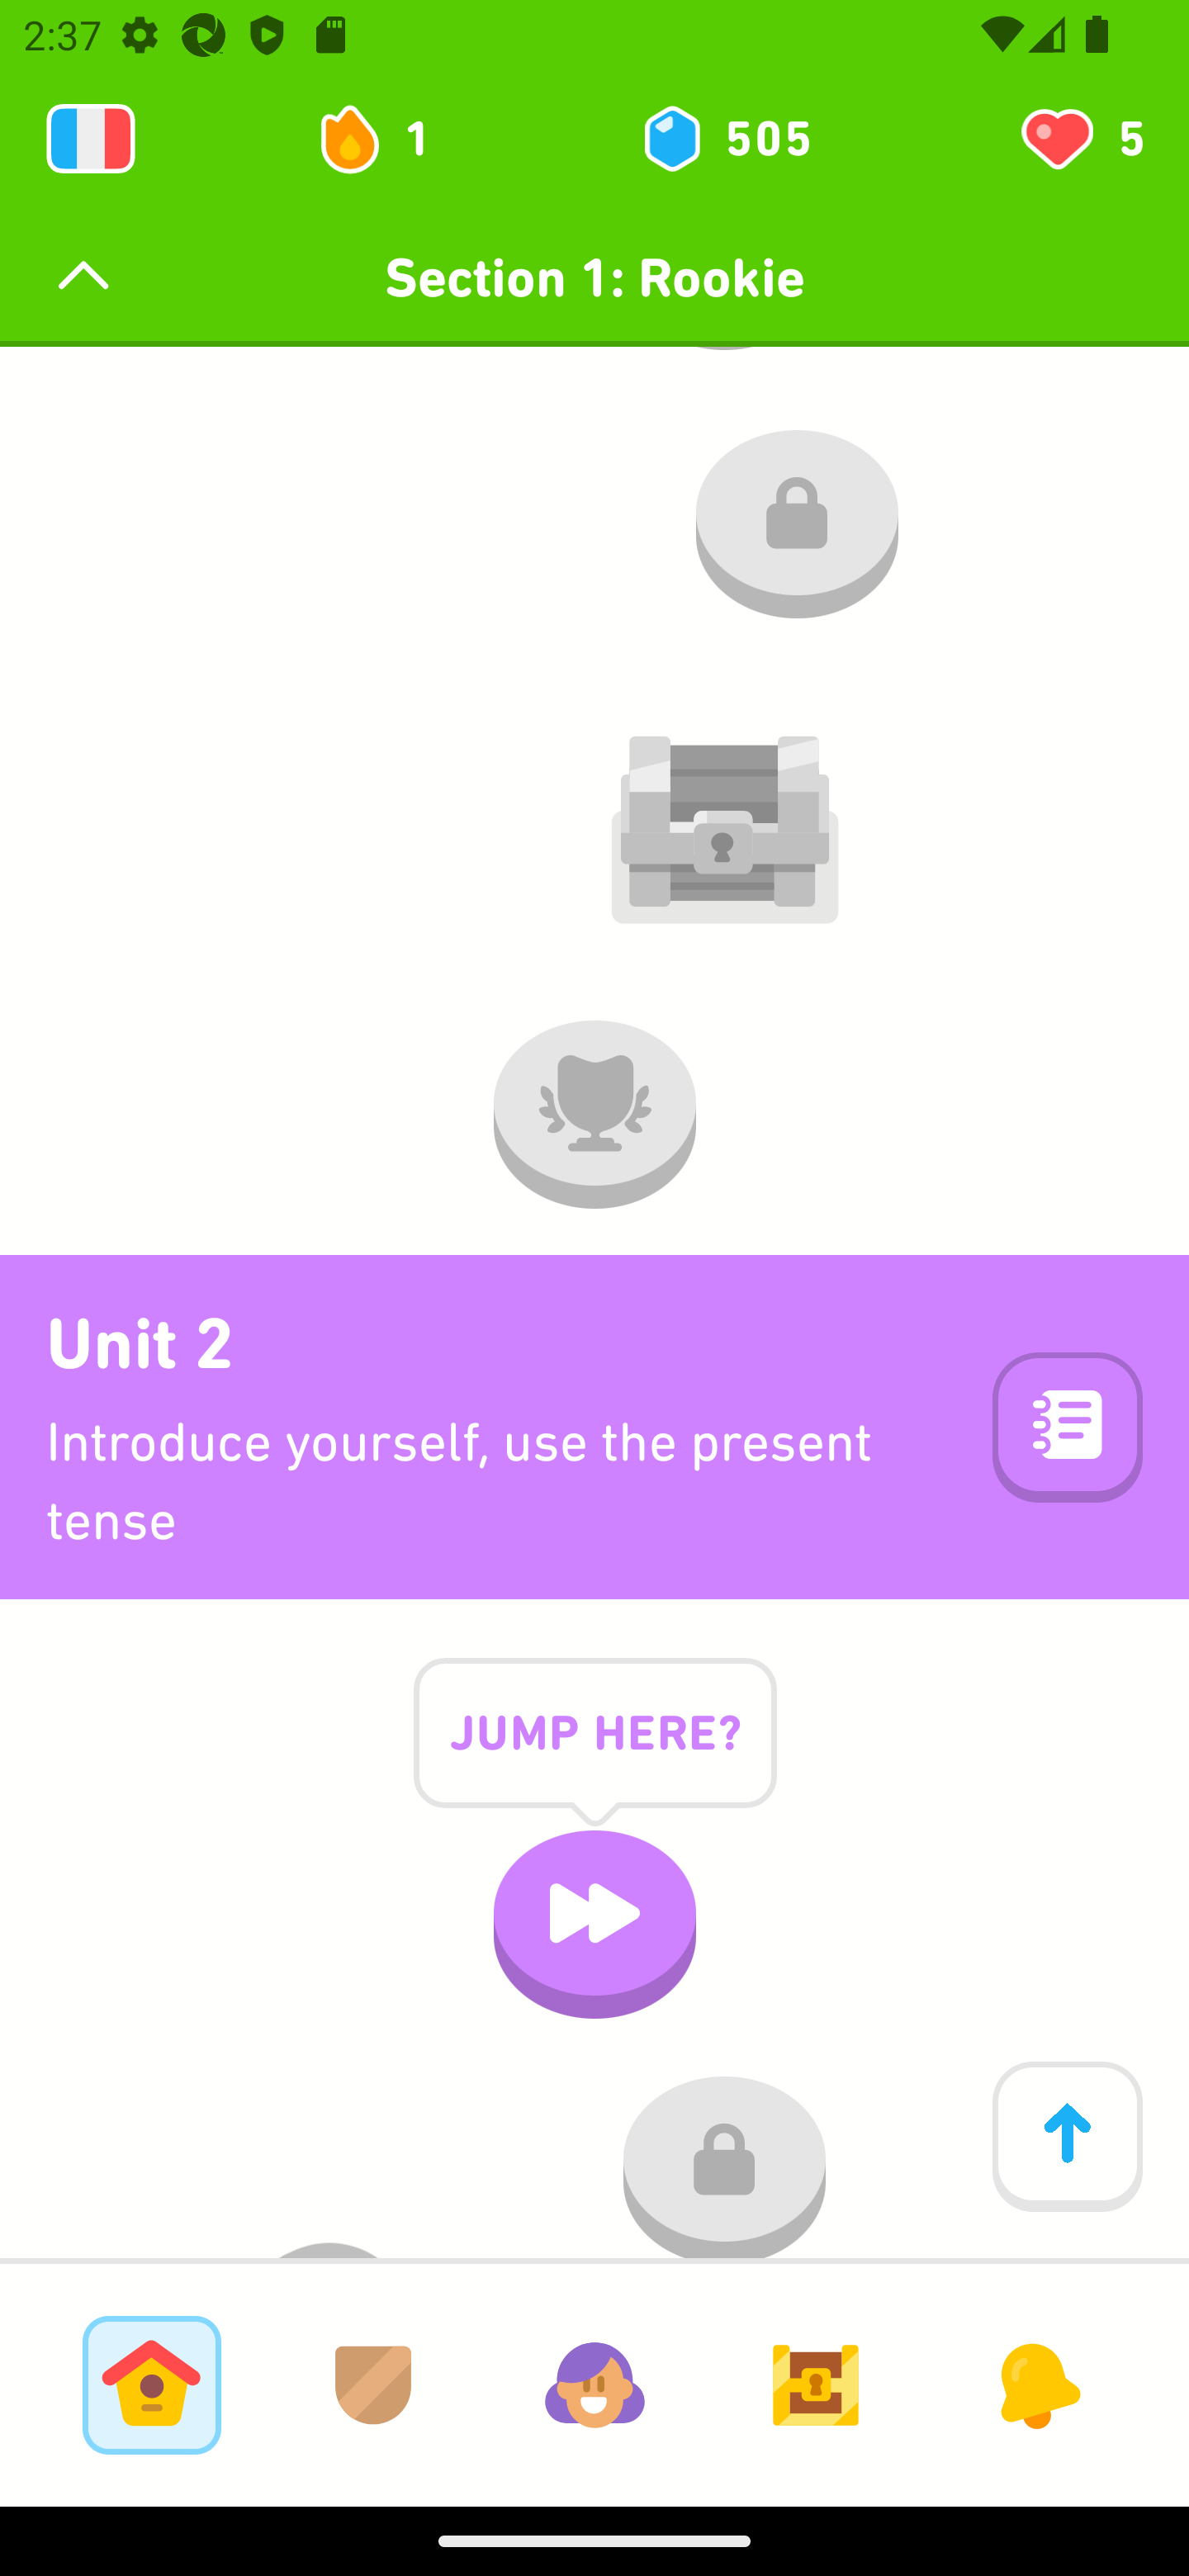  I want to click on Section 1: Rookie, so click(594, 277).